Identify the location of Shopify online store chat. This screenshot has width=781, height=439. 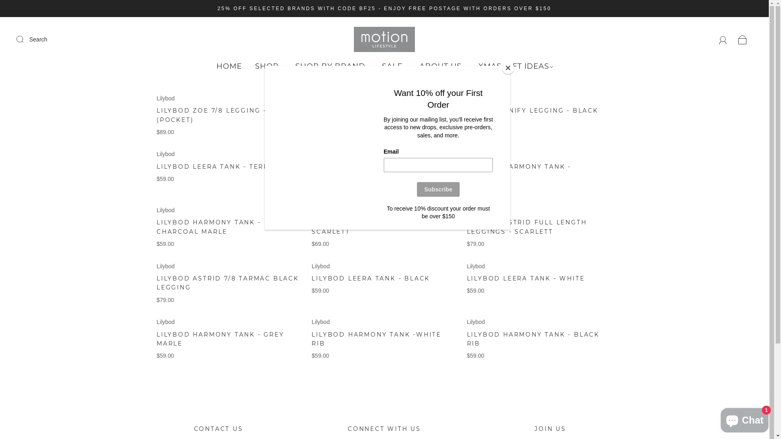
(744, 419).